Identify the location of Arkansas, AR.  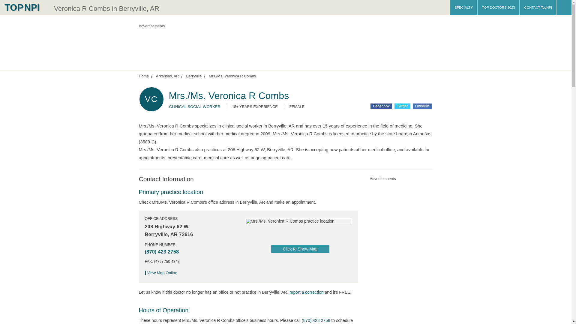
(167, 76).